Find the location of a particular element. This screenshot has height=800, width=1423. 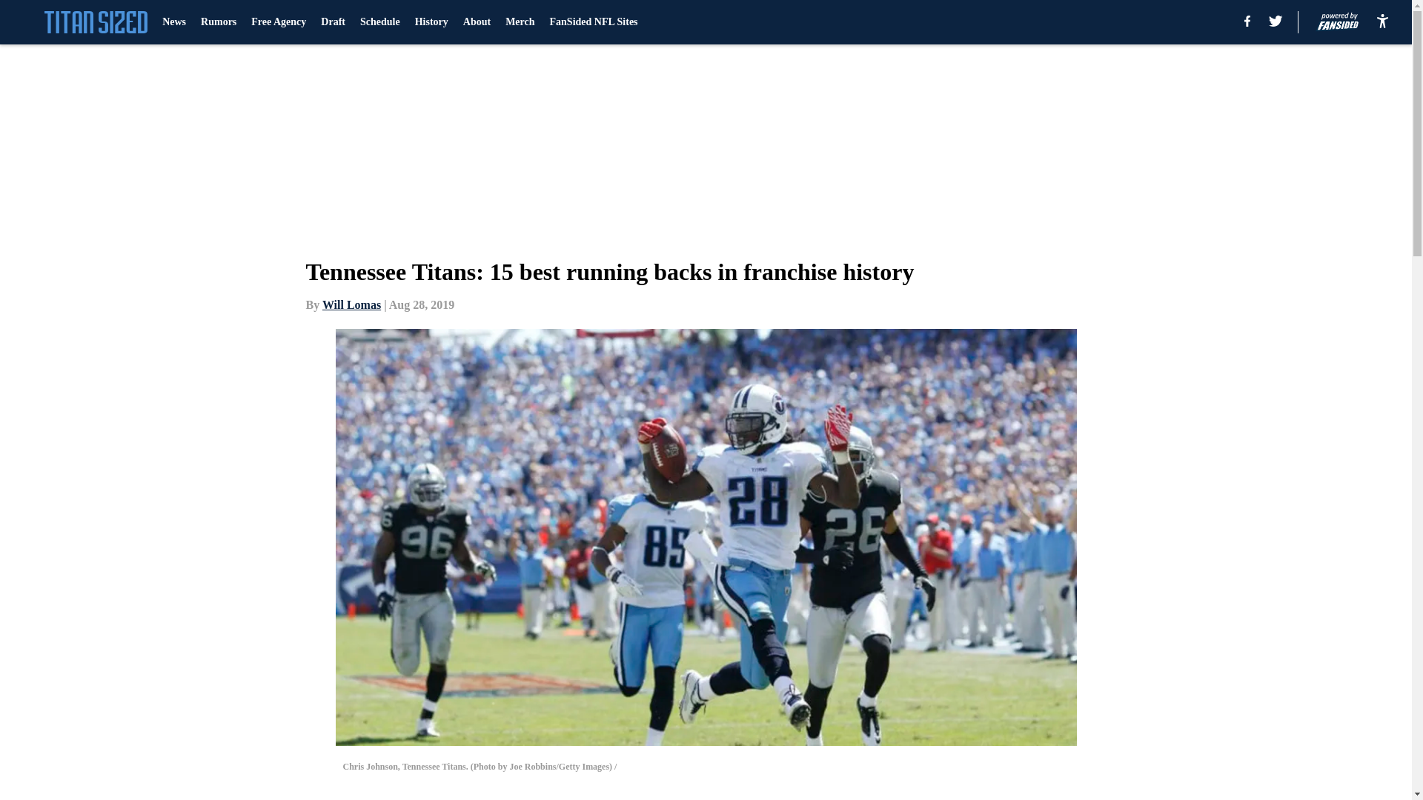

FanSided NFL Sites is located at coordinates (593, 22).